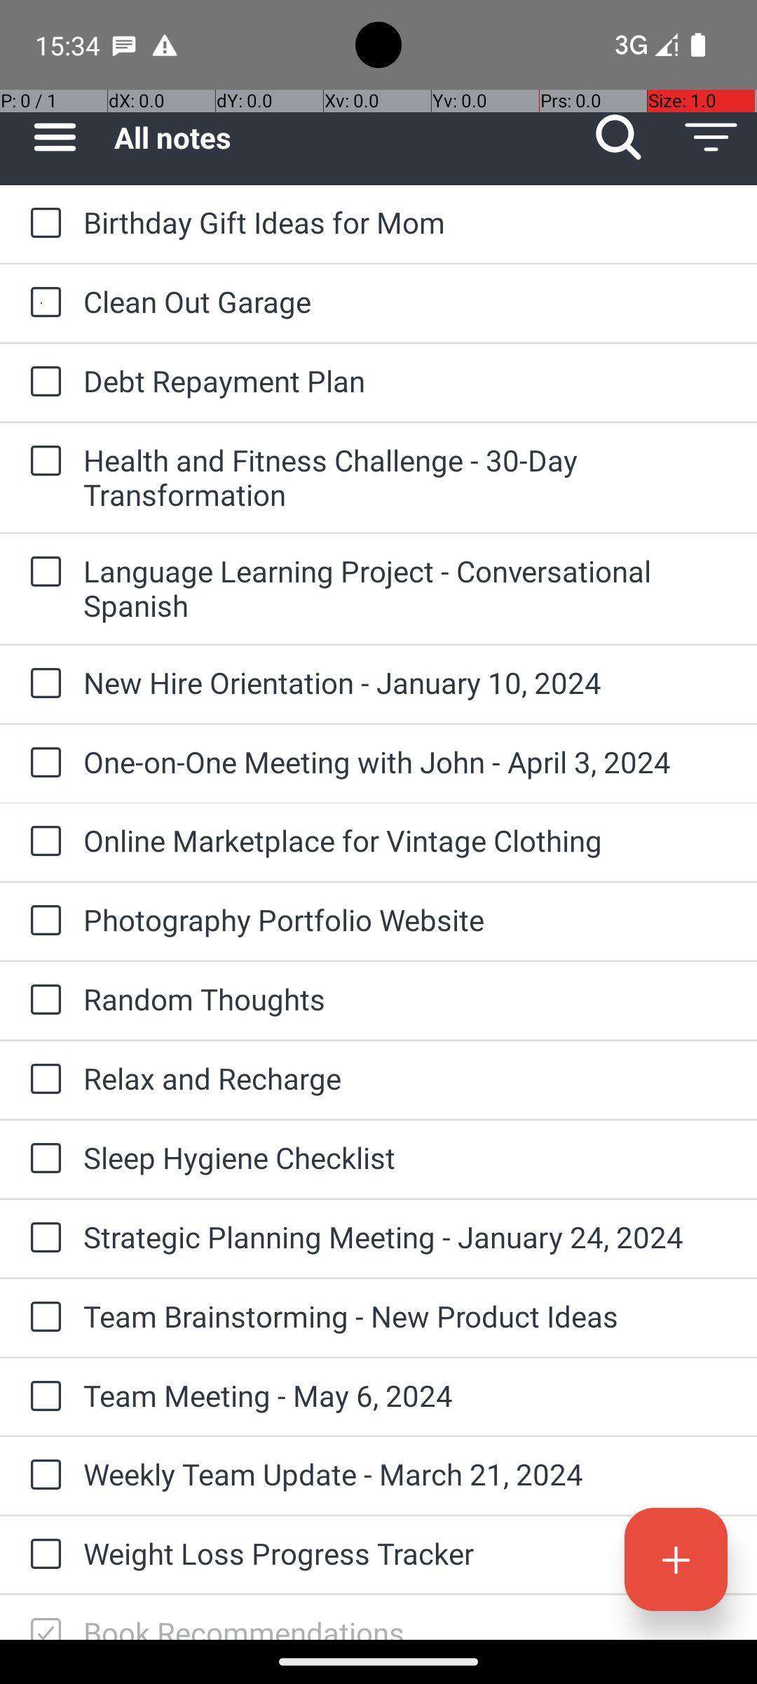  Describe the element at coordinates (42, 573) in the screenshot. I see `to-do: Language Learning Project - Conversational Spanish` at that location.